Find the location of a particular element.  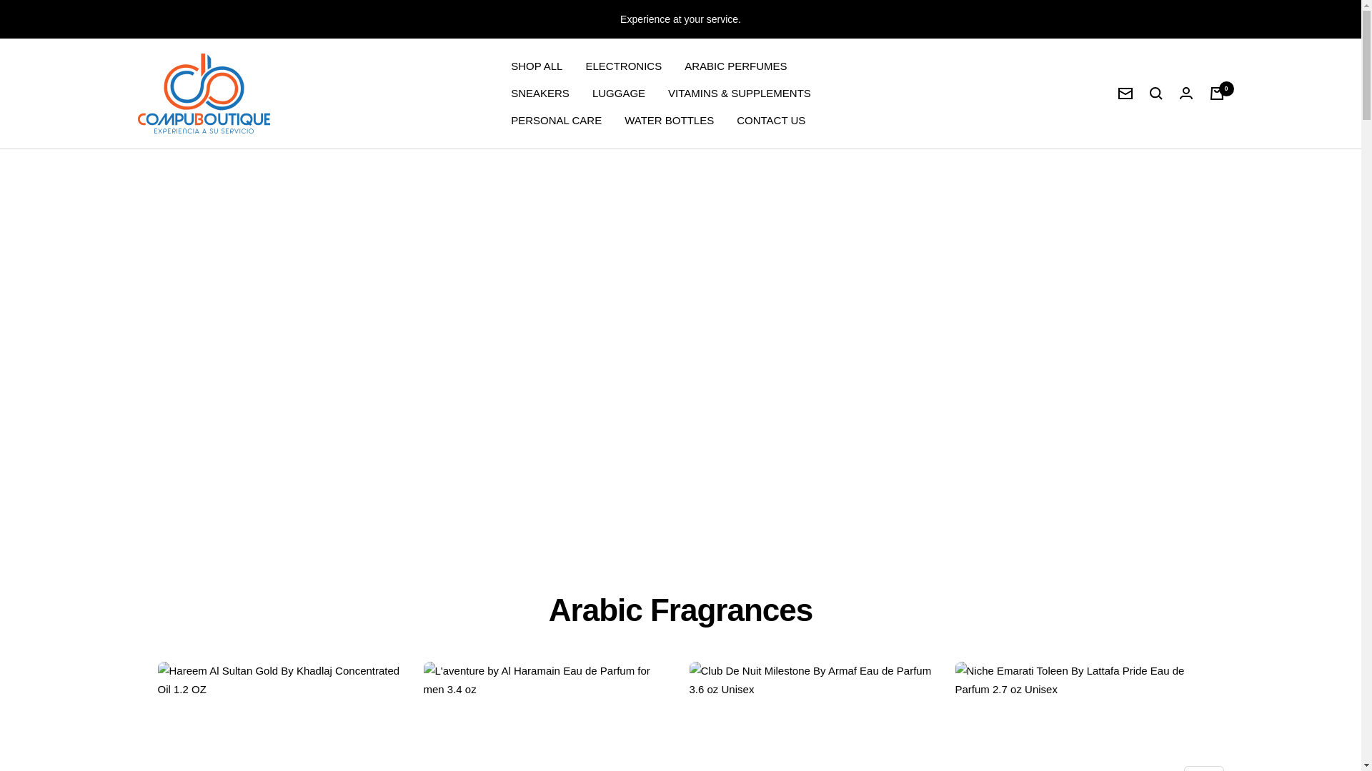

PERSONAL CARE is located at coordinates (556, 120).